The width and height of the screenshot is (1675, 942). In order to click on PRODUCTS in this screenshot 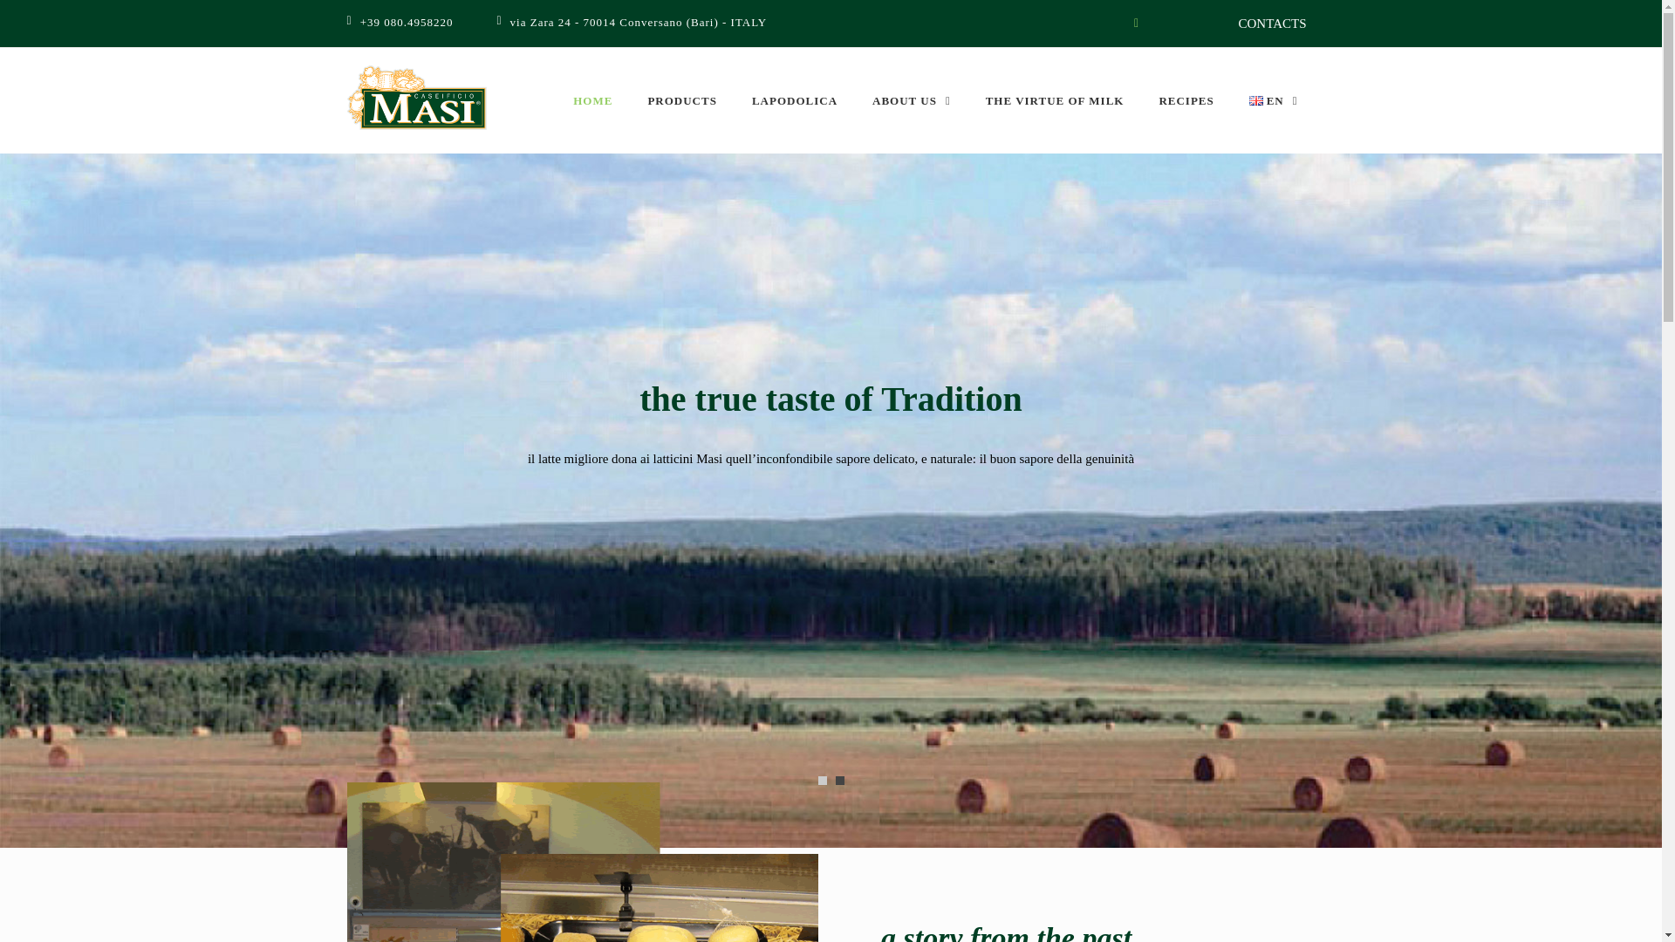, I will do `click(682, 101)`.